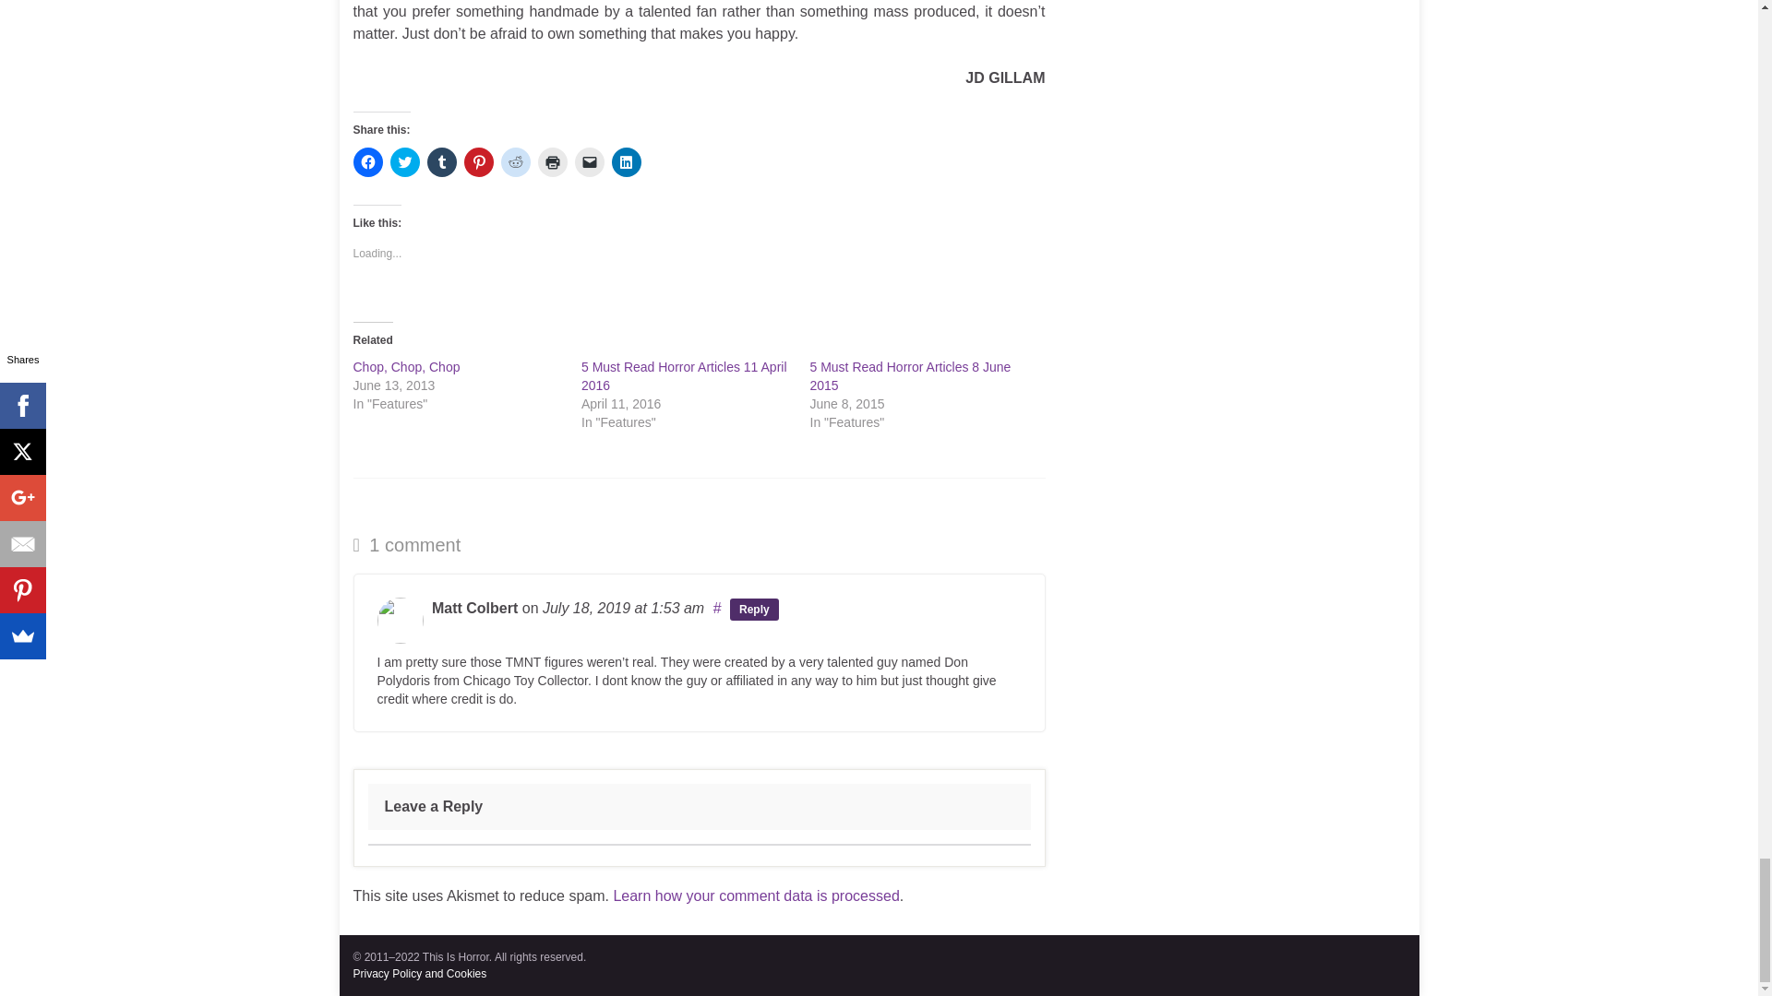  I want to click on Click to share on Tumblr, so click(441, 162).